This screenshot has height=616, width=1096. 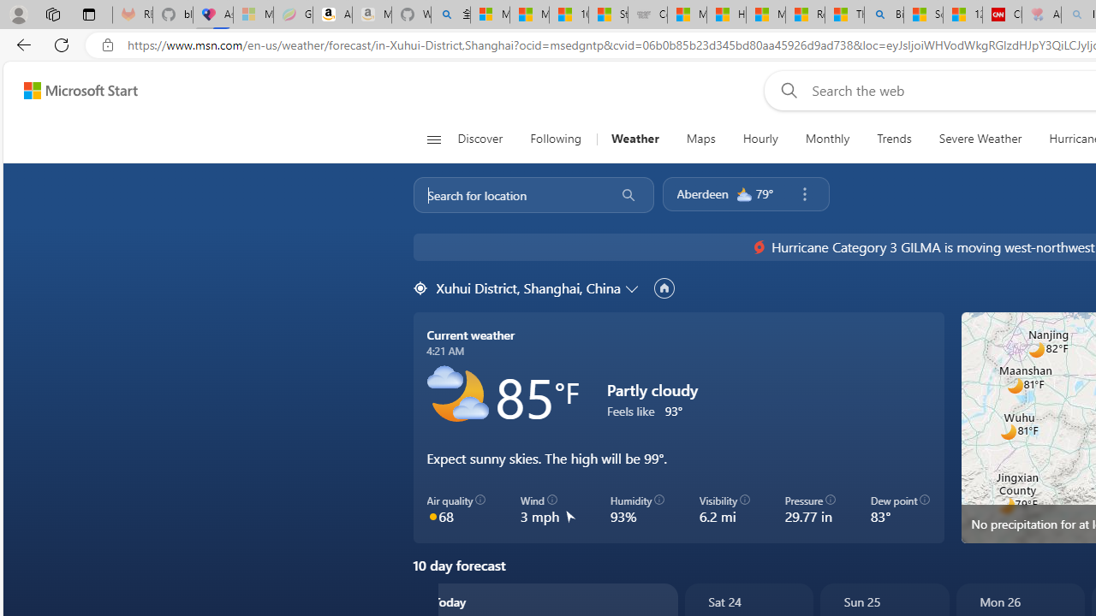 I want to click on Precipitation, so click(x=988, y=339).